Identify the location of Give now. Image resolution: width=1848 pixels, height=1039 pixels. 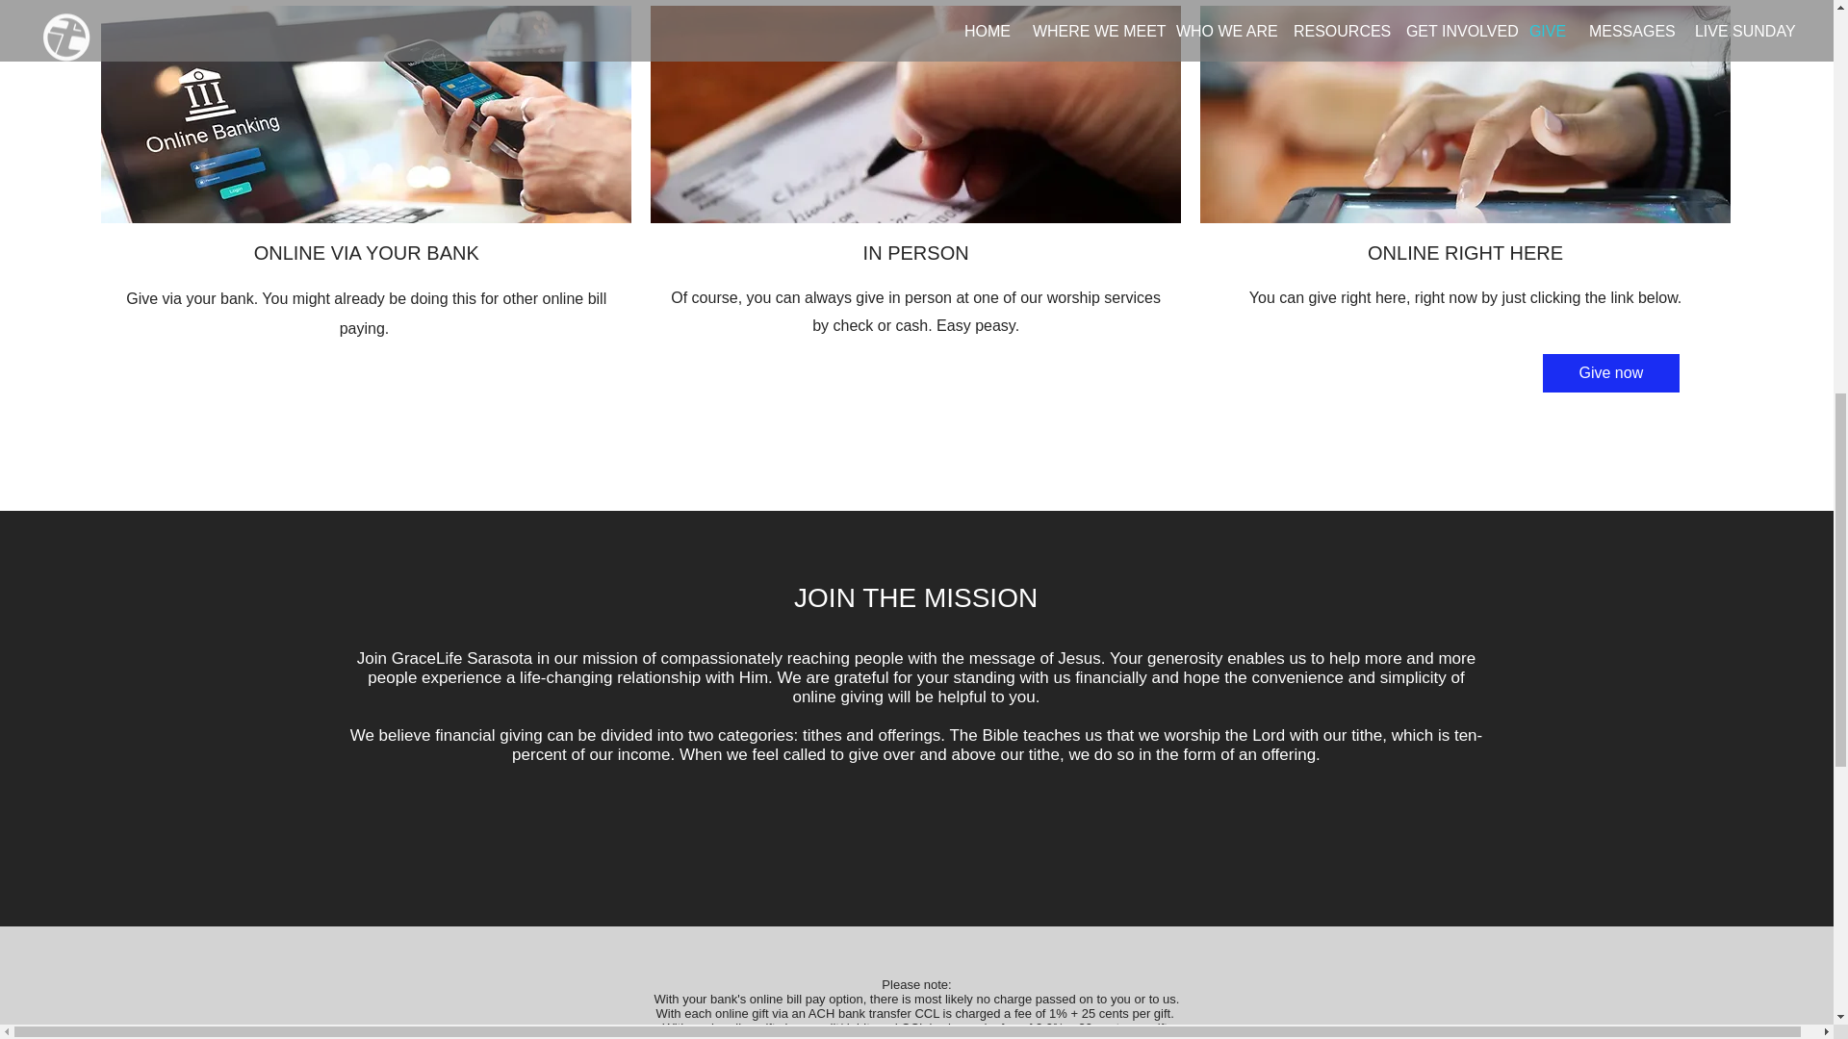
(1611, 373).